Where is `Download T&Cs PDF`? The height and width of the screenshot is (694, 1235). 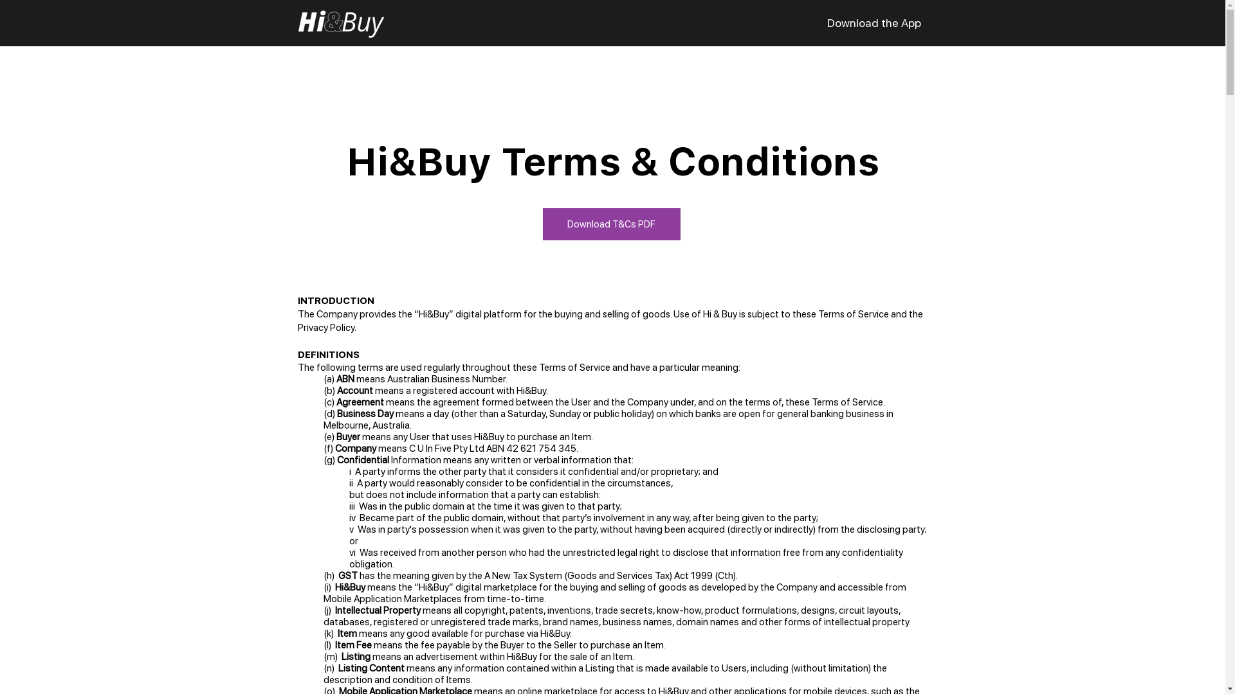 Download T&Cs PDF is located at coordinates (612, 224).